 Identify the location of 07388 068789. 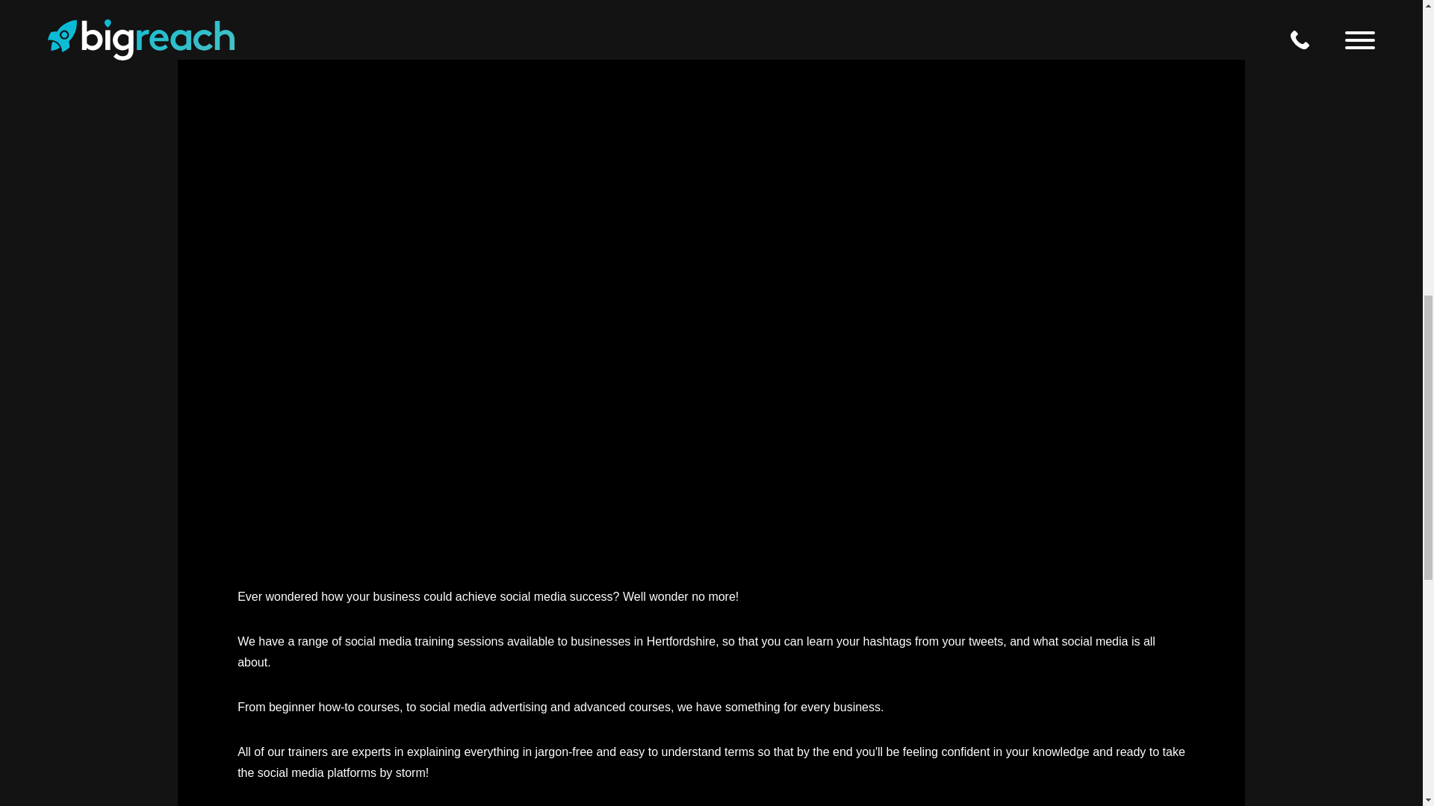
(751, 787).